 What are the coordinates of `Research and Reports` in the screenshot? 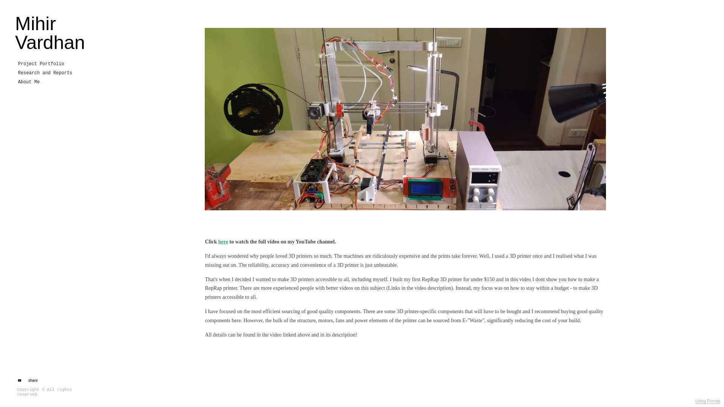 It's located at (45, 73).